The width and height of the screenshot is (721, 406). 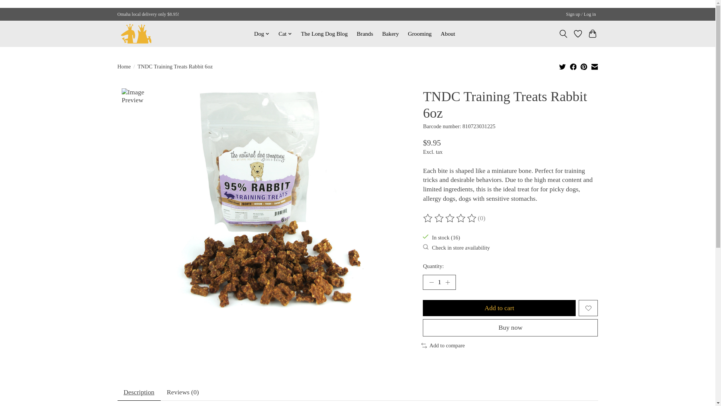 I want to click on Long Dog Fat Cat, so click(x=136, y=33).